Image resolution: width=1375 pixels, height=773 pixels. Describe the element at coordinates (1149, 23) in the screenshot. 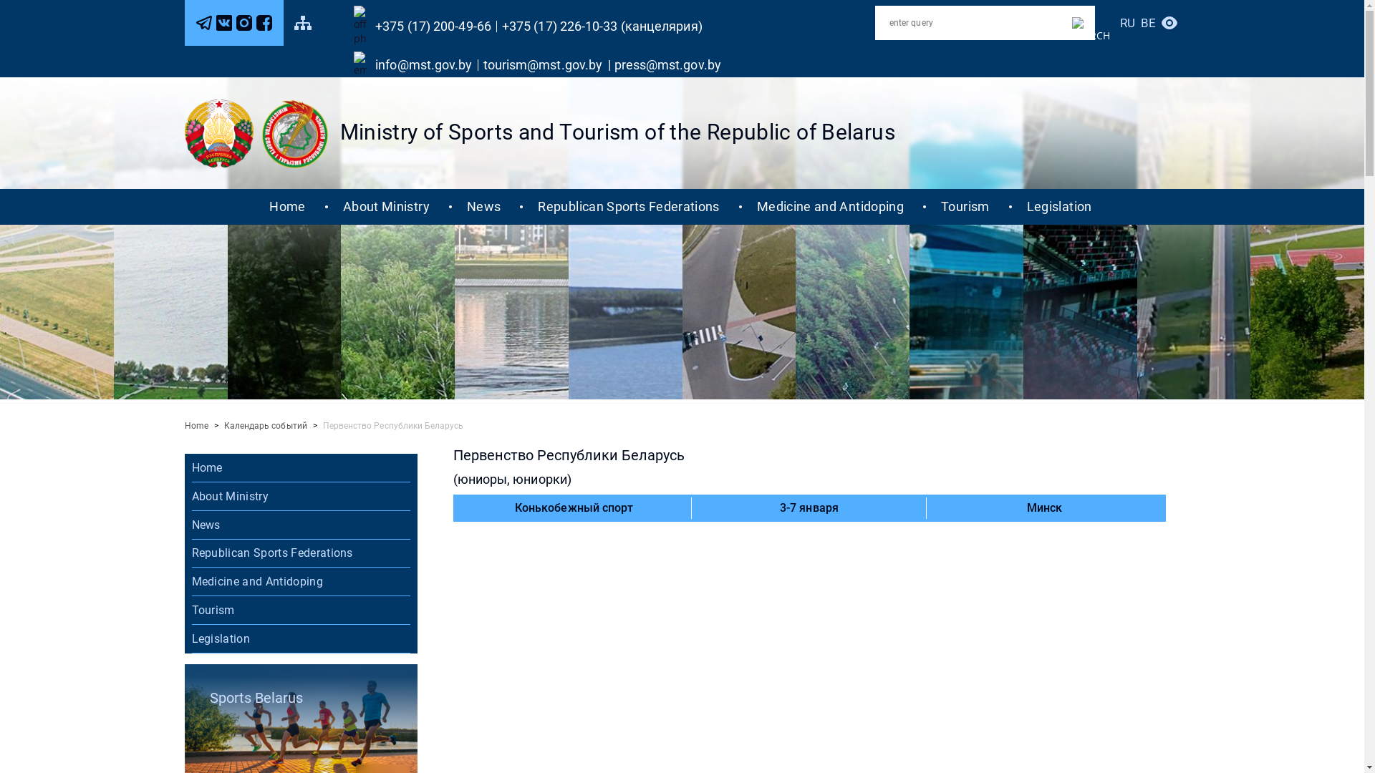

I see `BE` at that location.